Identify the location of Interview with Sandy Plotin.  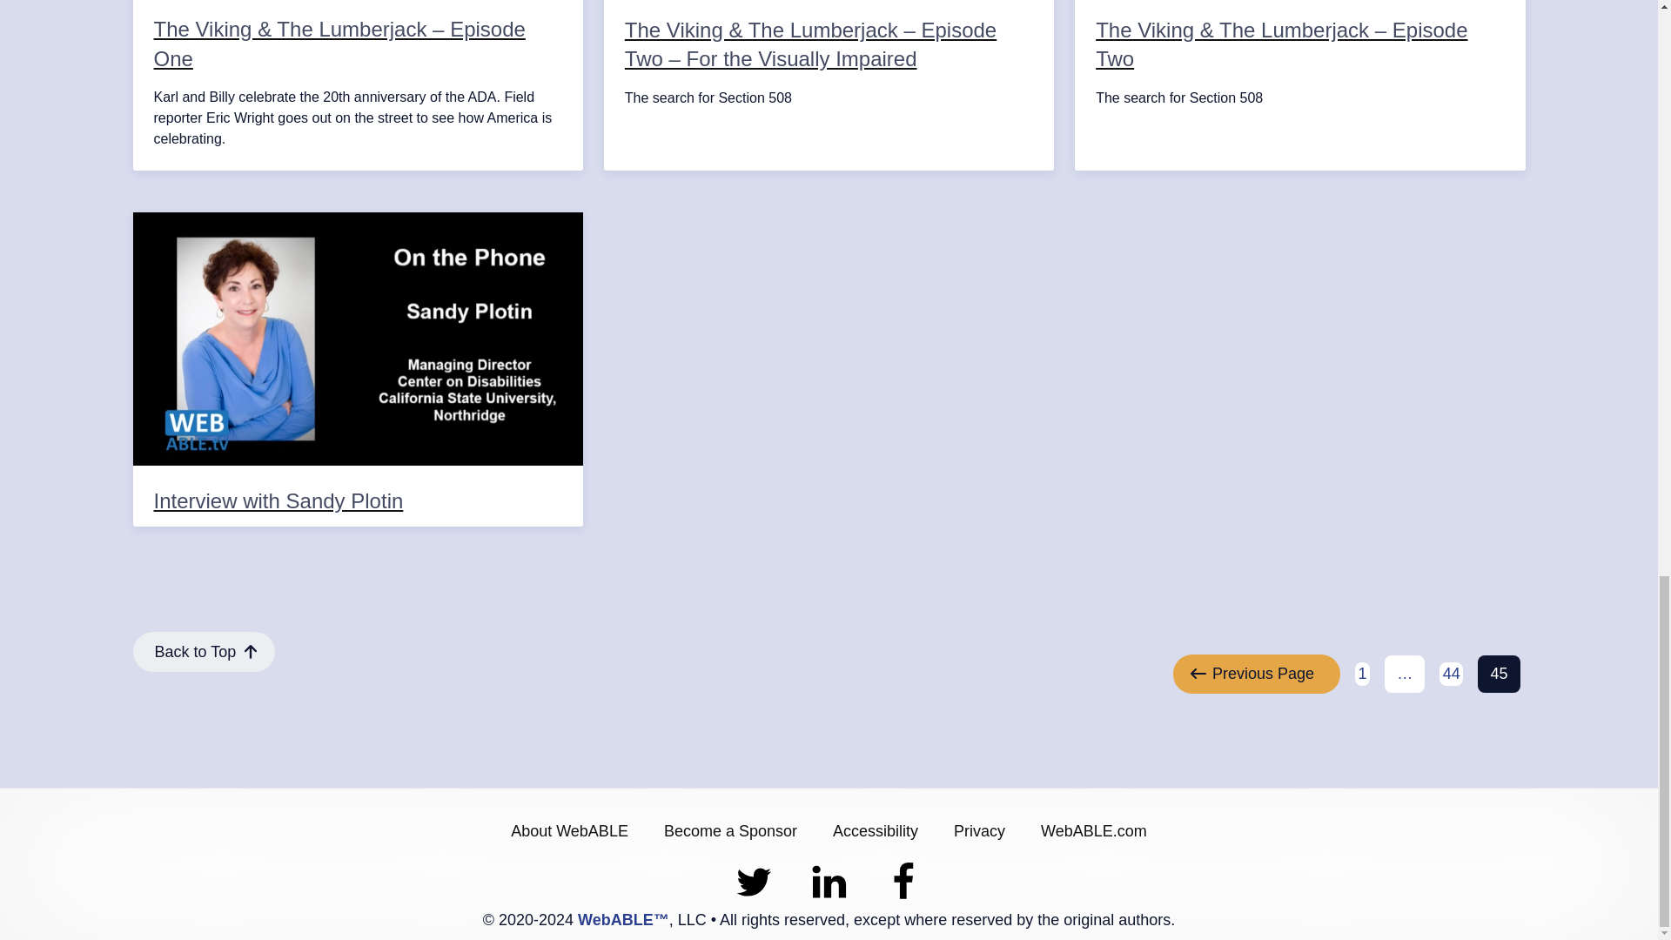
(357, 364).